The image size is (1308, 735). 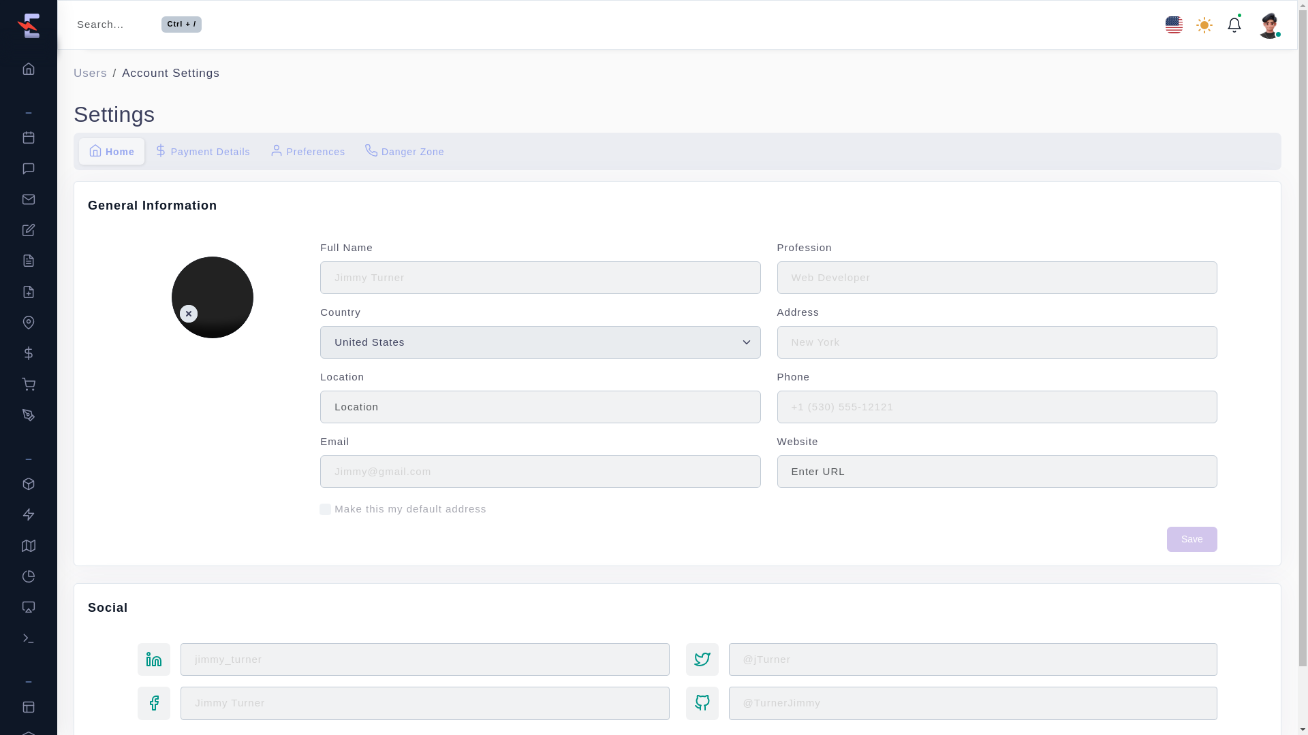 What do you see at coordinates (997, 278) in the screenshot?
I see `Web Developer` at bounding box center [997, 278].